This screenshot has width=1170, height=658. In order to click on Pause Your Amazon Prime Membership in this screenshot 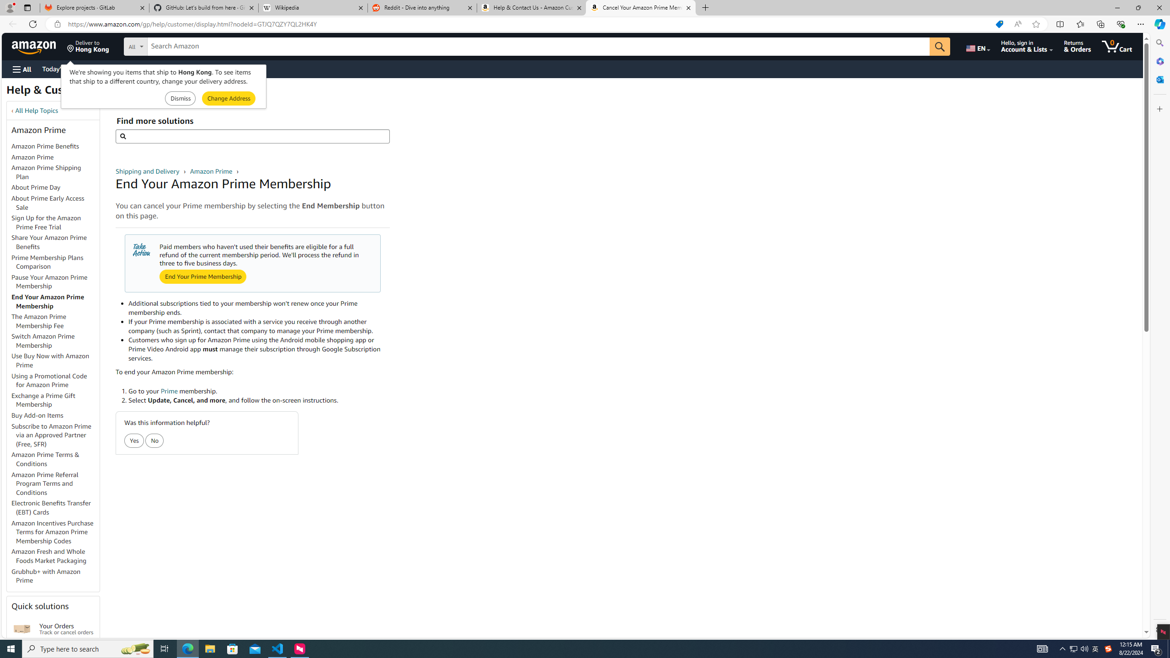, I will do `click(55, 281)`.